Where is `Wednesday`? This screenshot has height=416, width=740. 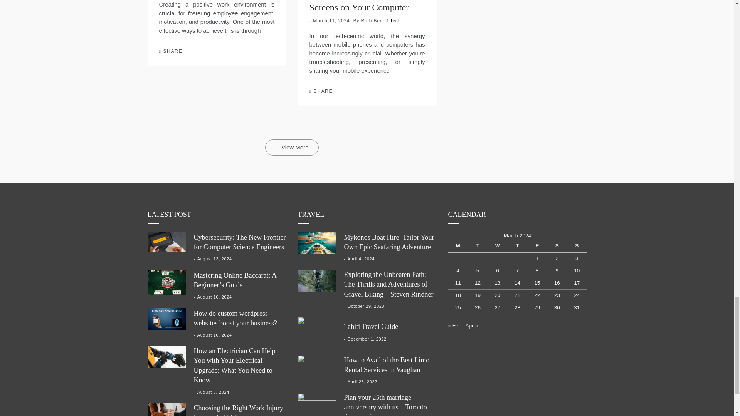
Wednesday is located at coordinates (497, 246).